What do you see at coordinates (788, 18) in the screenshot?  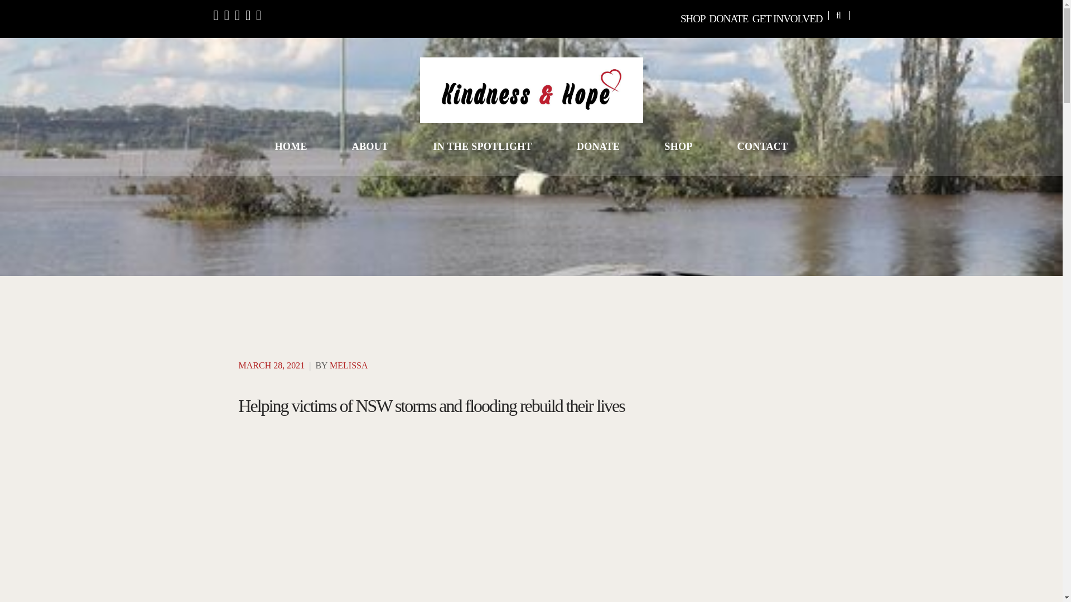 I see `GET INVOLVED` at bounding box center [788, 18].